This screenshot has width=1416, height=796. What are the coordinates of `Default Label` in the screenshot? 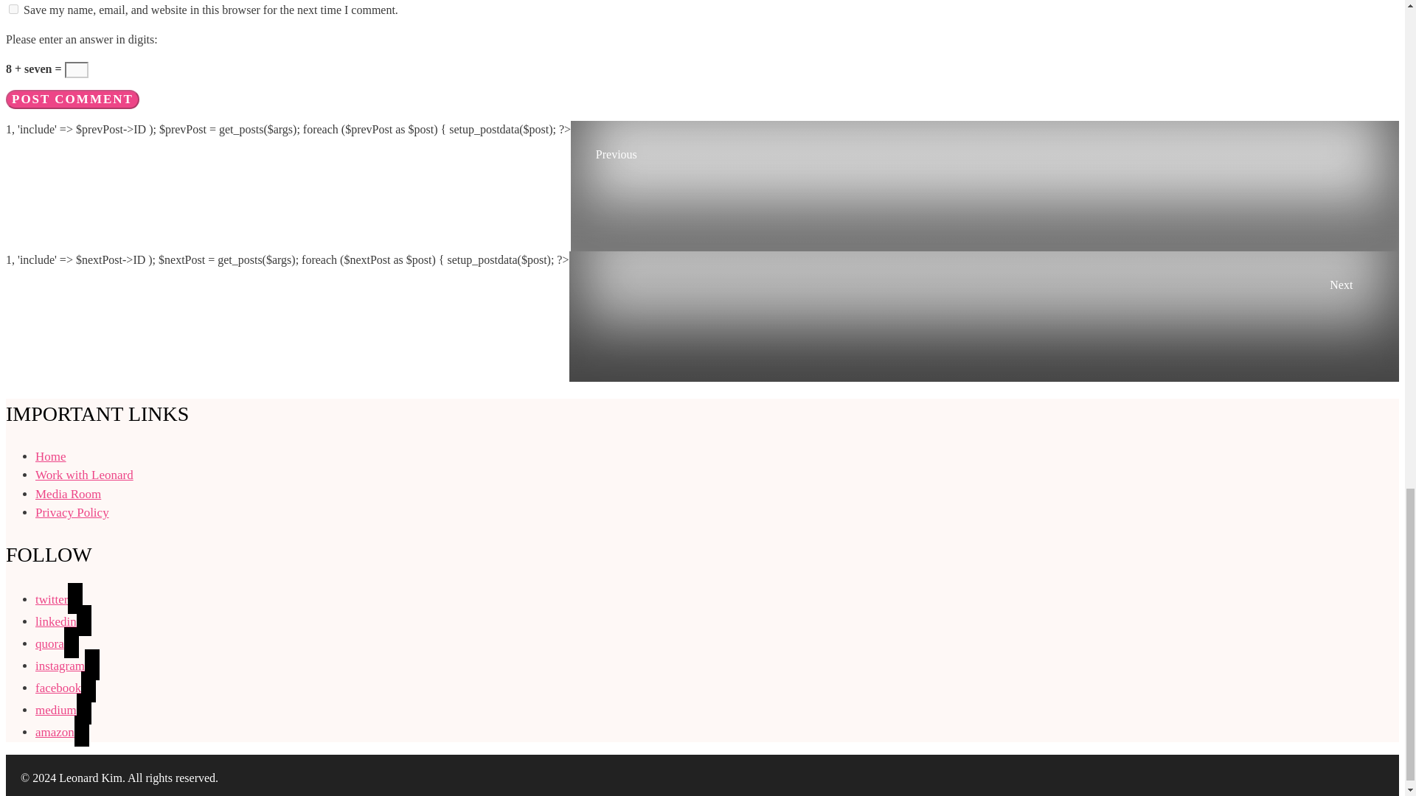 It's located at (62, 732).